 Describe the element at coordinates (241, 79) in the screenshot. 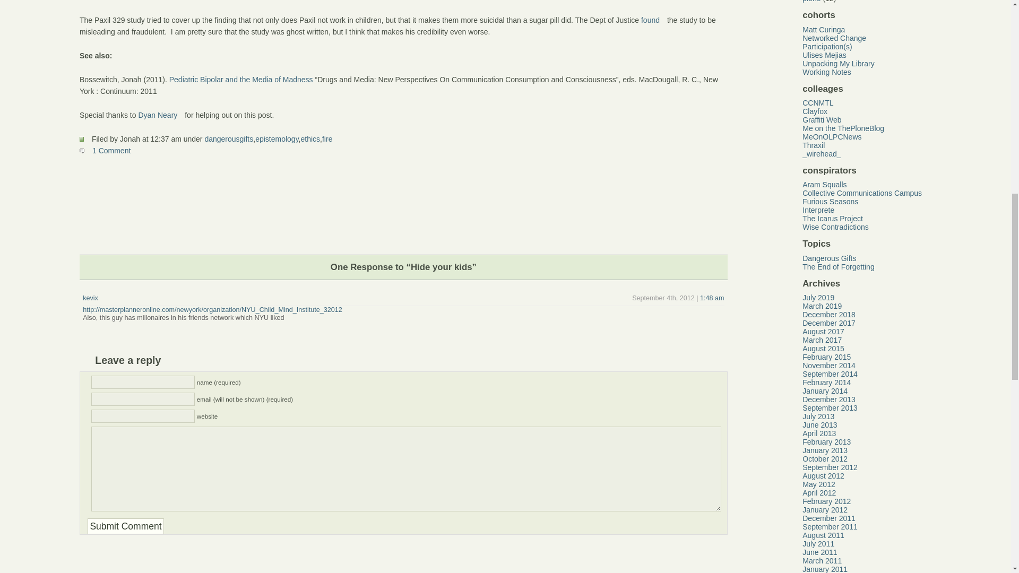

I see `Pediatric Bipolar and the Media of Madness` at that location.